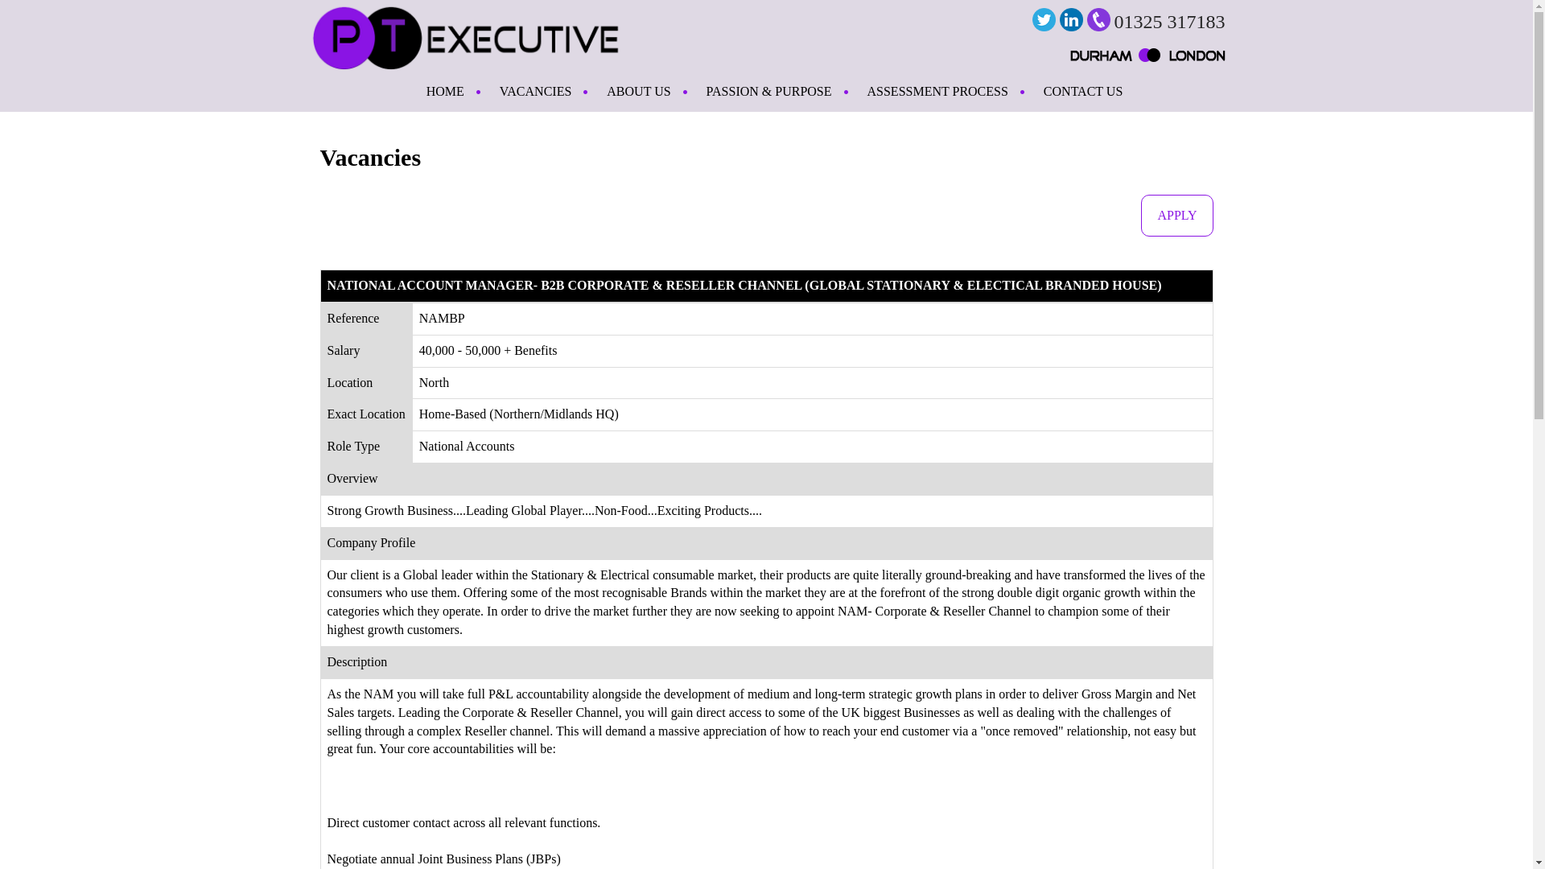 This screenshot has width=1545, height=869. I want to click on Follow PT Executive on Twitter, so click(1043, 19).